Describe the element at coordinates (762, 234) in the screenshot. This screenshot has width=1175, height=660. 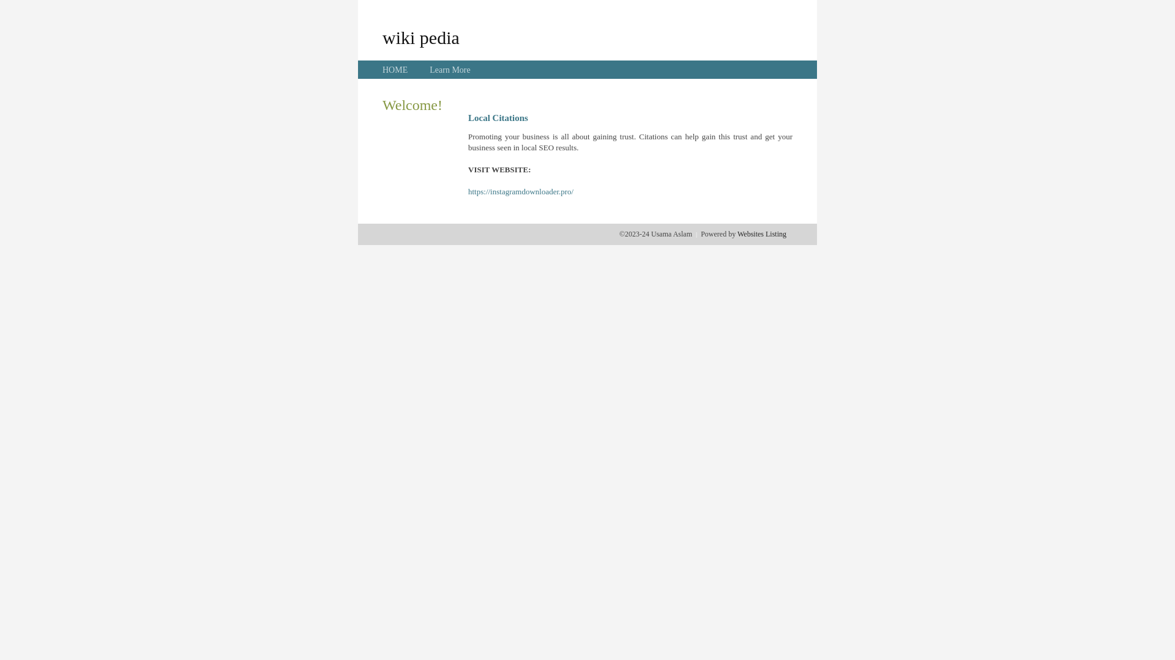
I see `Websites Listing` at that location.